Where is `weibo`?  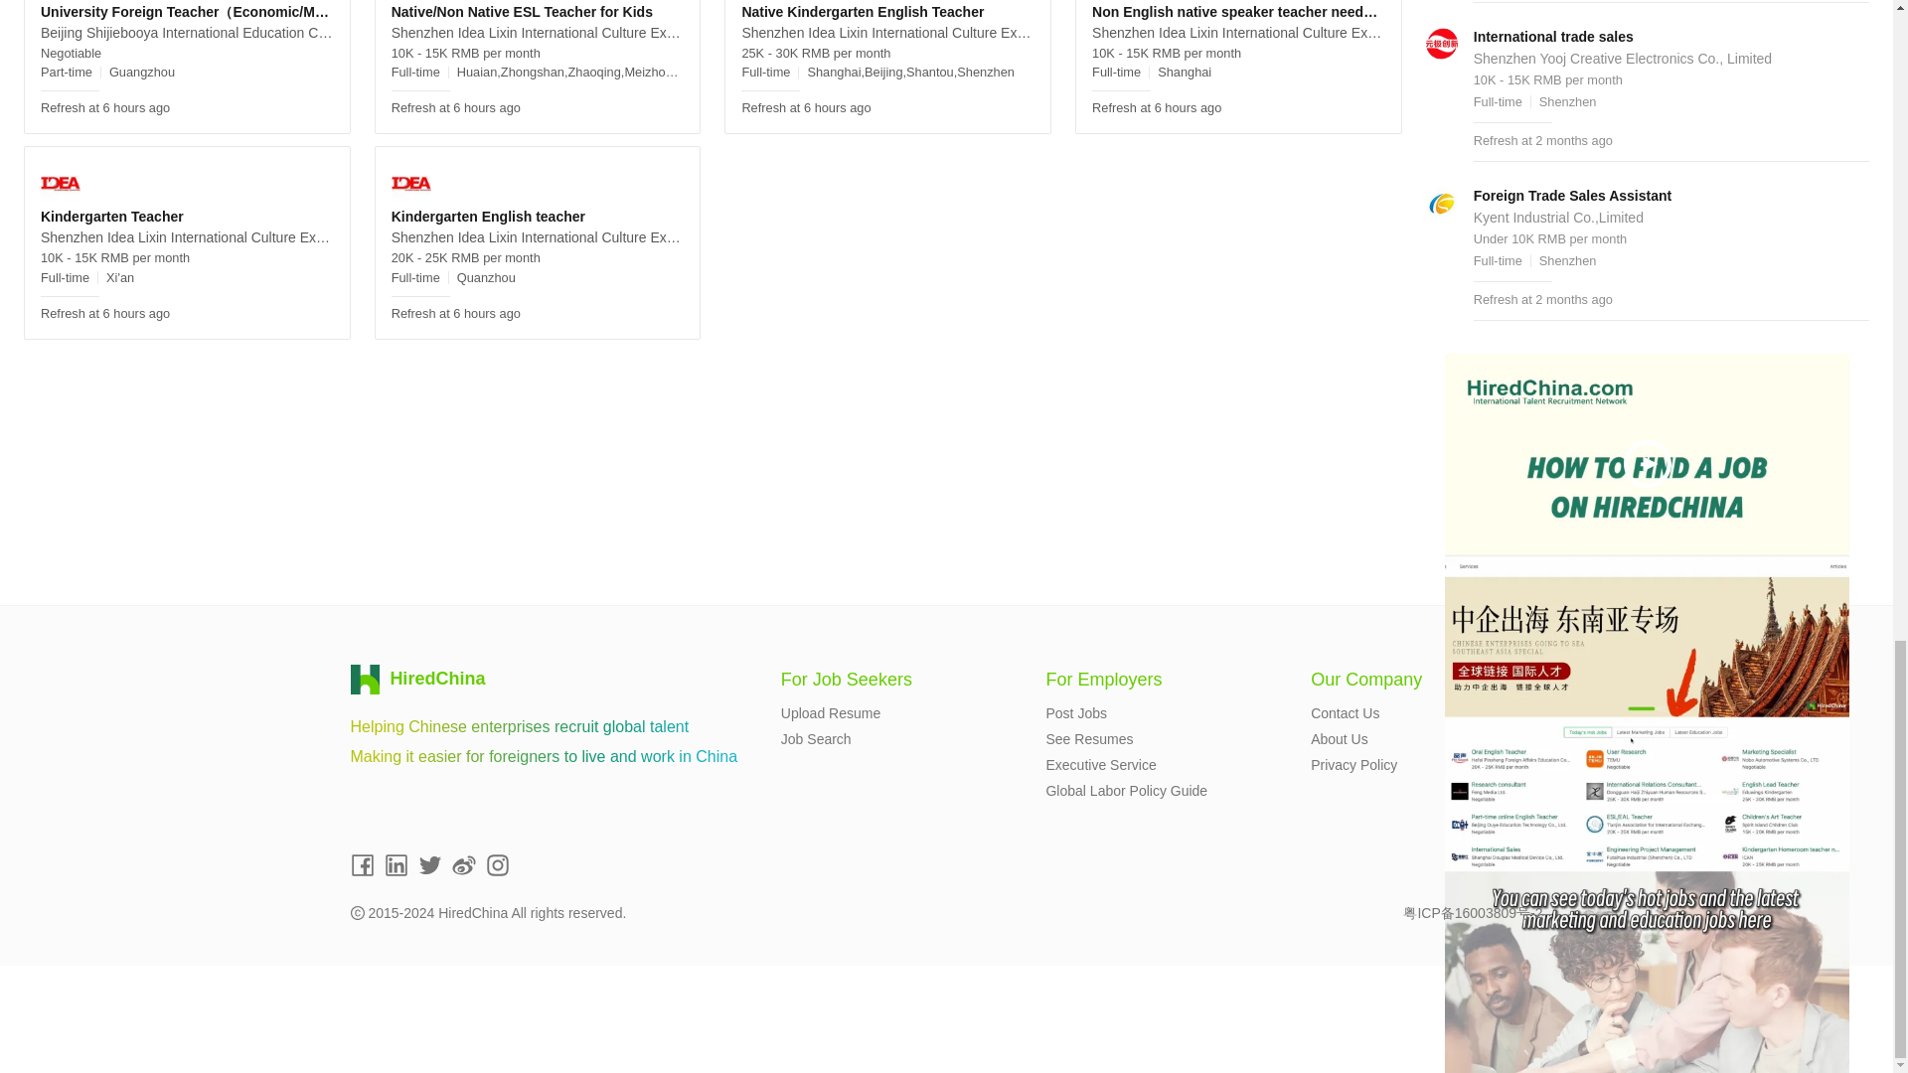
weibo is located at coordinates (463, 864).